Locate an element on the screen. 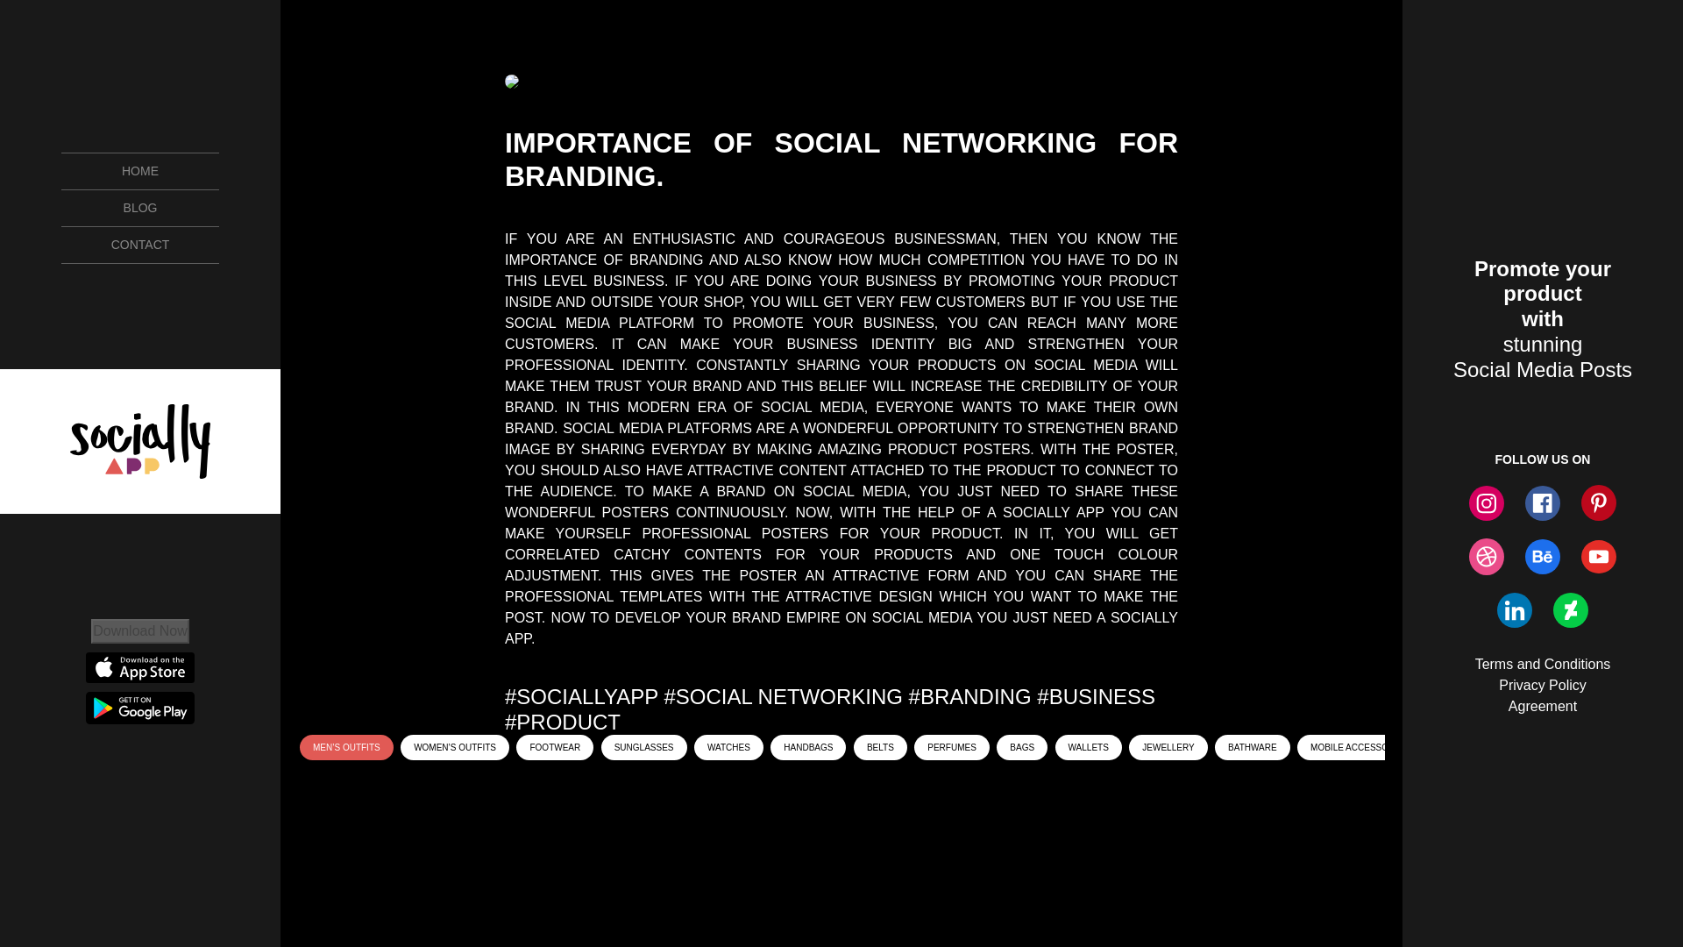  Download Now is located at coordinates (139, 631).